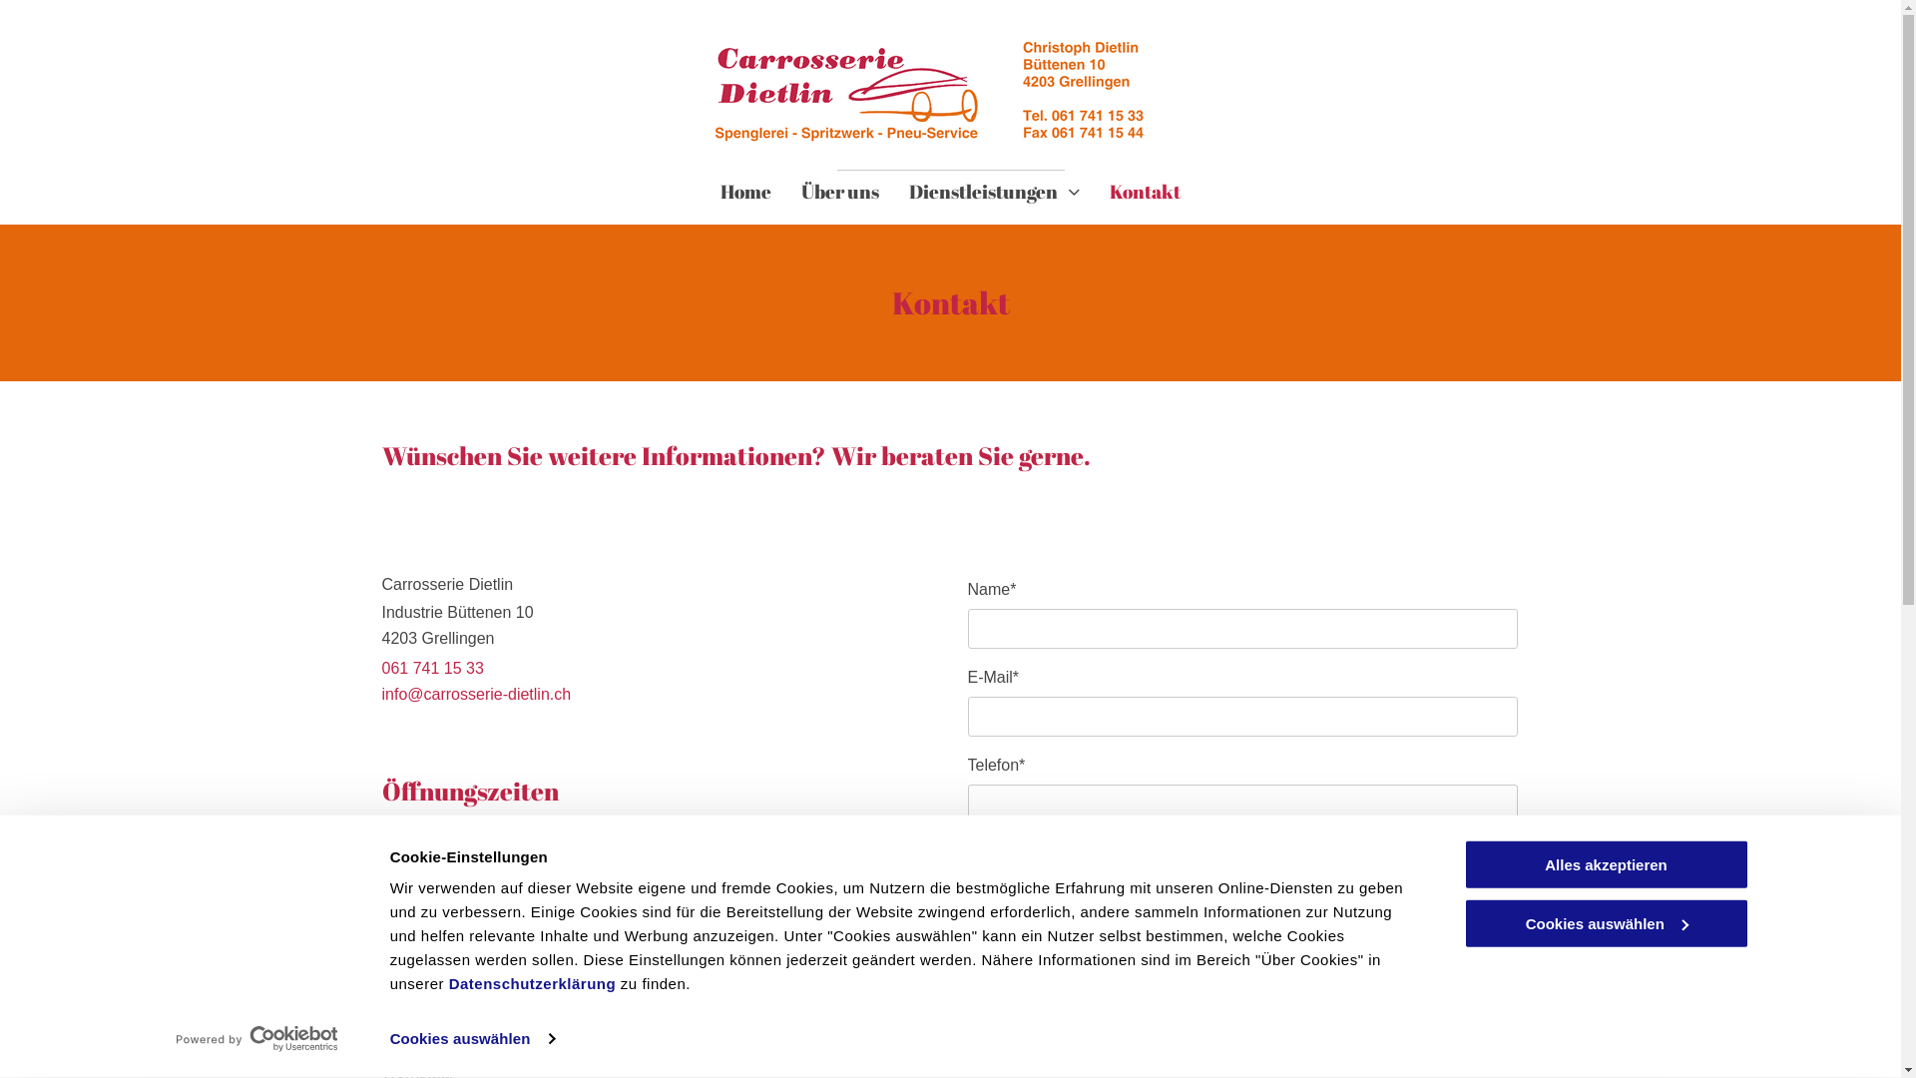  I want to click on Senden, so click(1020, 998).